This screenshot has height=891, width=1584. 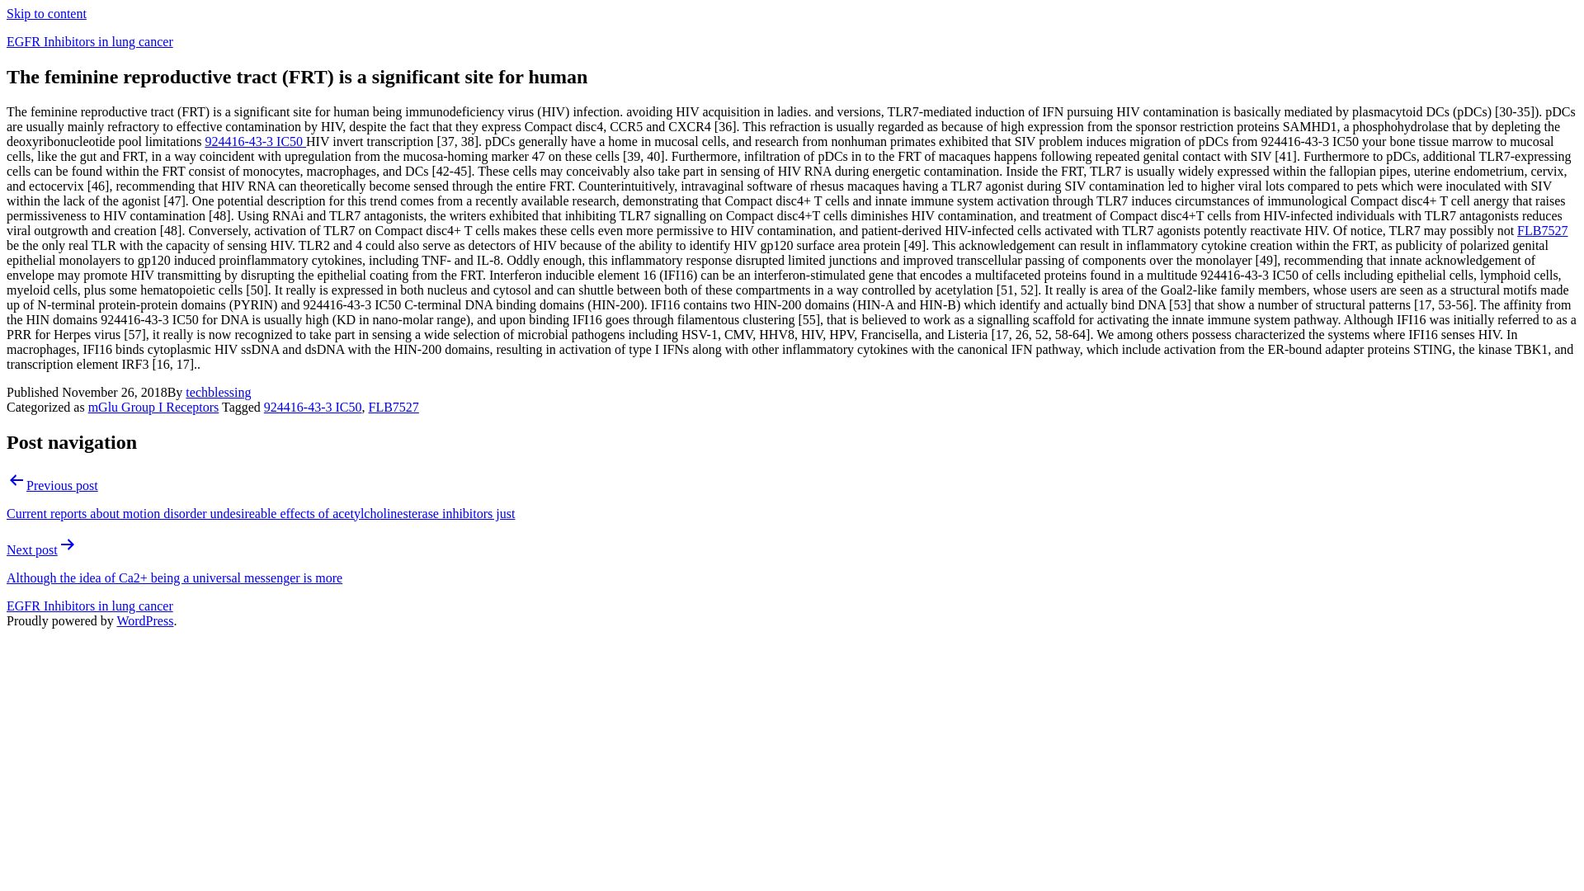 What do you see at coordinates (46, 13) in the screenshot?
I see `Skip to content` at bounding box center [46, 13].